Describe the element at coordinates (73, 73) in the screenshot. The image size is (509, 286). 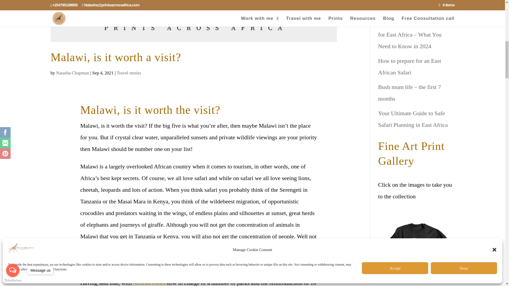
I see `Posts by Natasha Chapman` at that location.